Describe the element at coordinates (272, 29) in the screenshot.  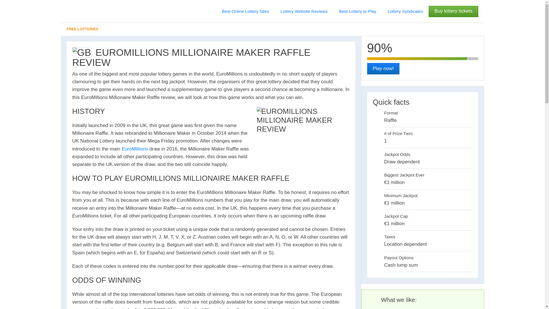
I see `FREE LOTTERIES` at that location.